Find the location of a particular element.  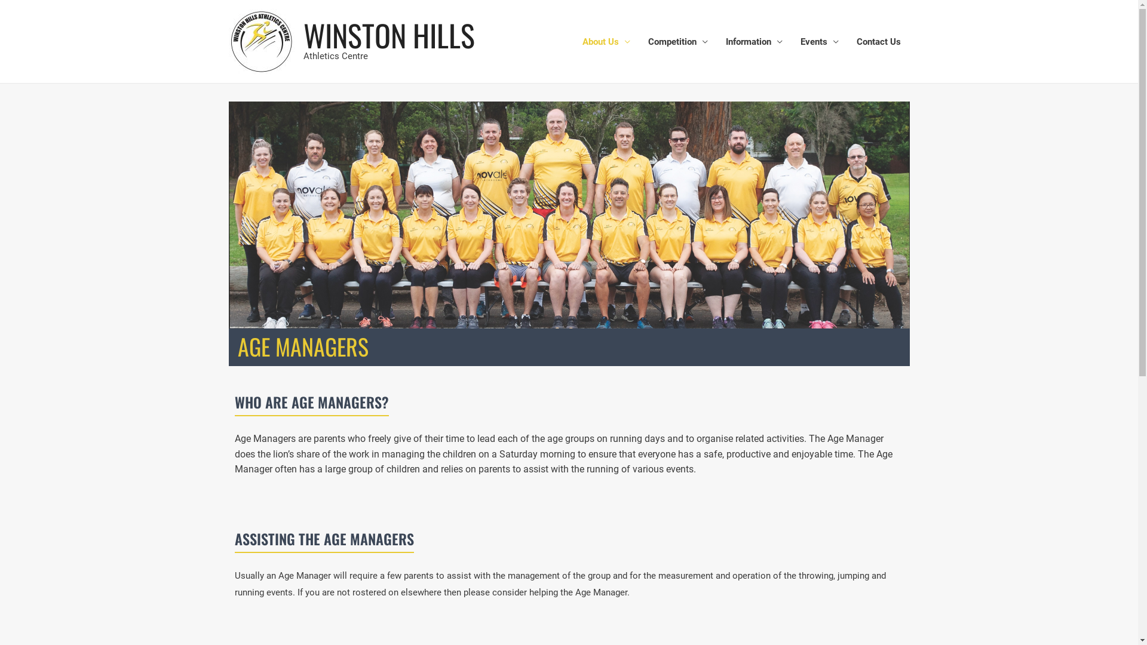

Contact Us is located at coordinates (878, 42).